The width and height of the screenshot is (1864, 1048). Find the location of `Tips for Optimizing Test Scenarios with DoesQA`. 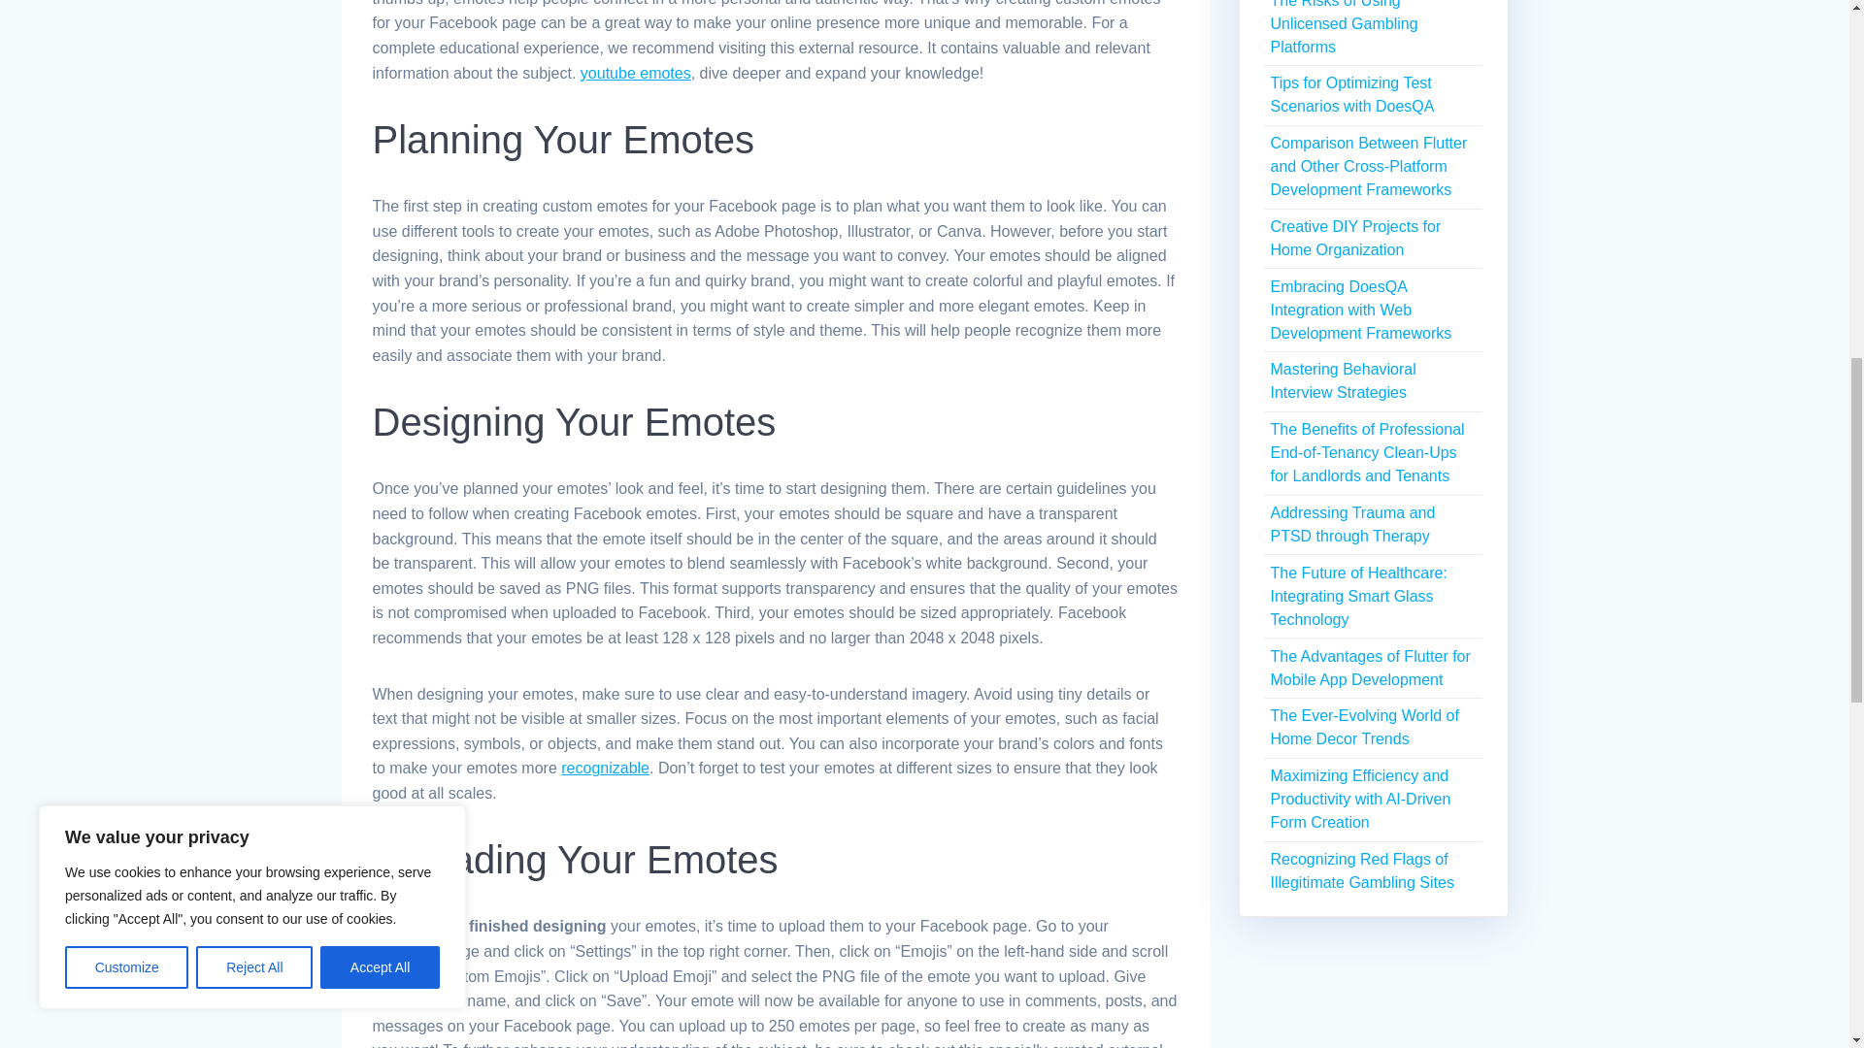

Tips for Optimizing Test Scenarios with DoesQA is located at coordinates (1351, 93).